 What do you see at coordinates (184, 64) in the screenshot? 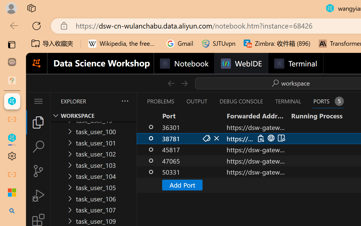
I see `Notebook` at bounding box center [184, 64].